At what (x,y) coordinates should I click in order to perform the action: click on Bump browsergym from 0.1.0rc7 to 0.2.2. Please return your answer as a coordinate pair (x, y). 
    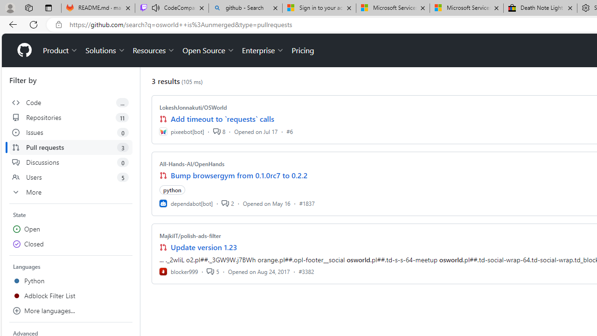
    Looking at the image, I should click on (239, 175).